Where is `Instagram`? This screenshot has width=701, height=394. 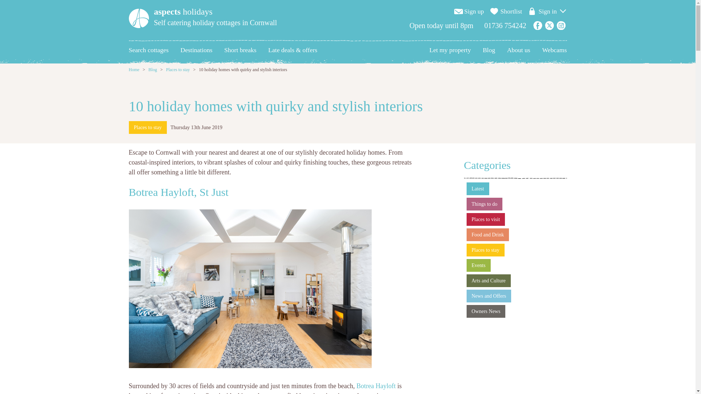 Instagram is located at coordinates (561, 26).